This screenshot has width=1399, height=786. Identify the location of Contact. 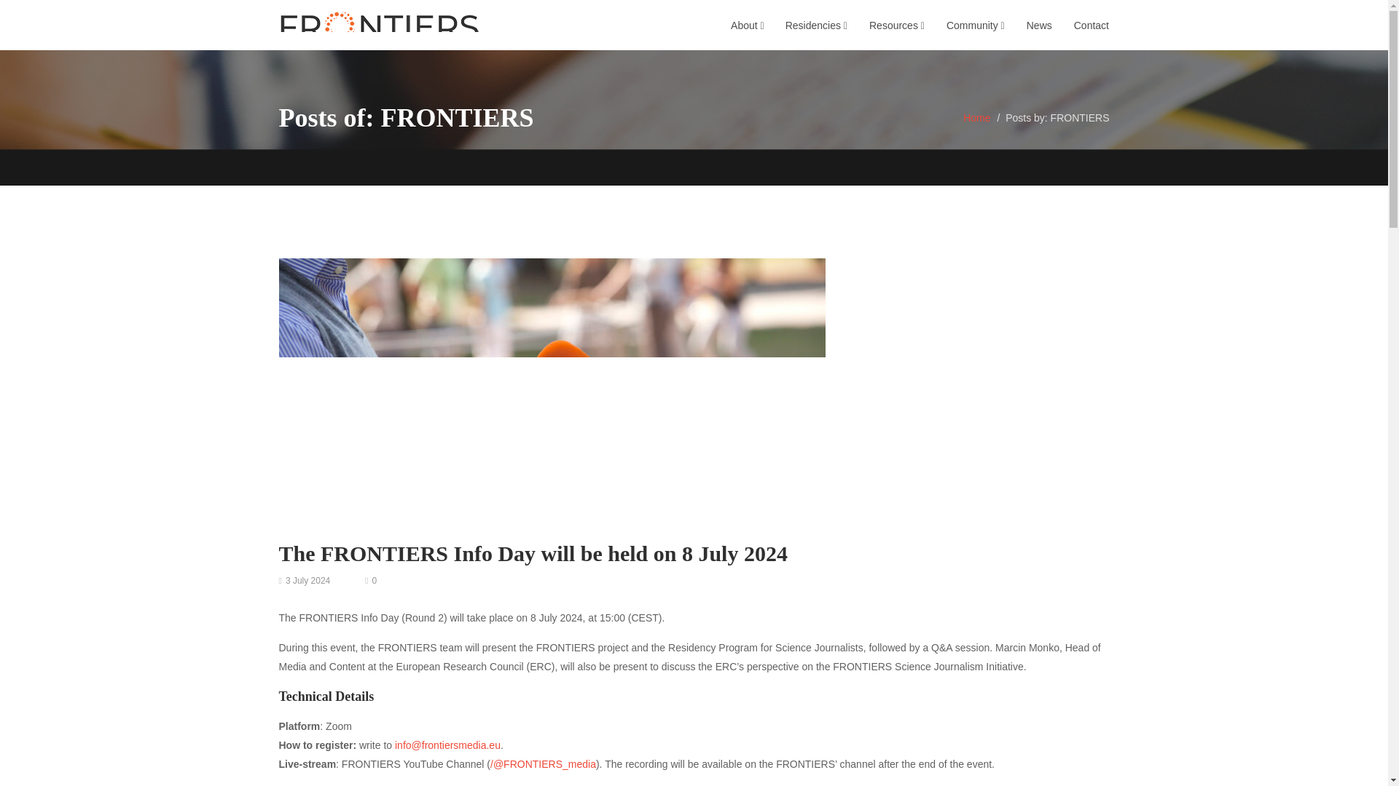
(1092, 25).